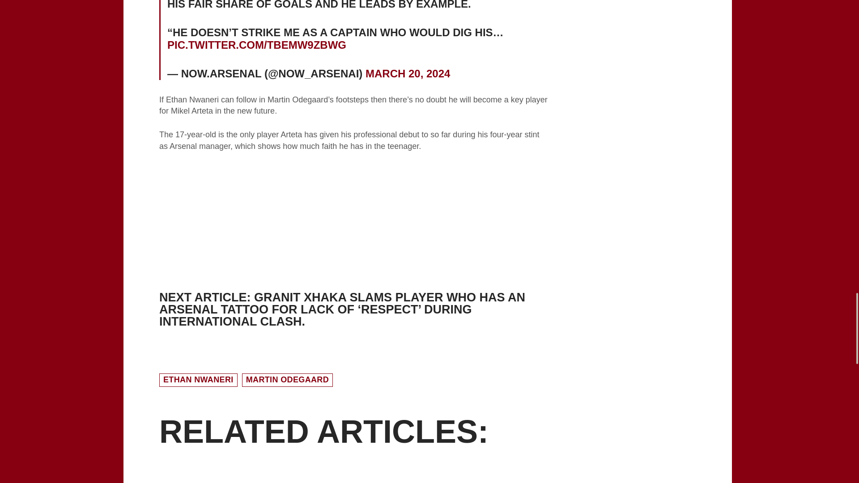 The width and height of the screenshot is (859, 483). I want to click on MARCH 20, 2024, so click(408, 73).